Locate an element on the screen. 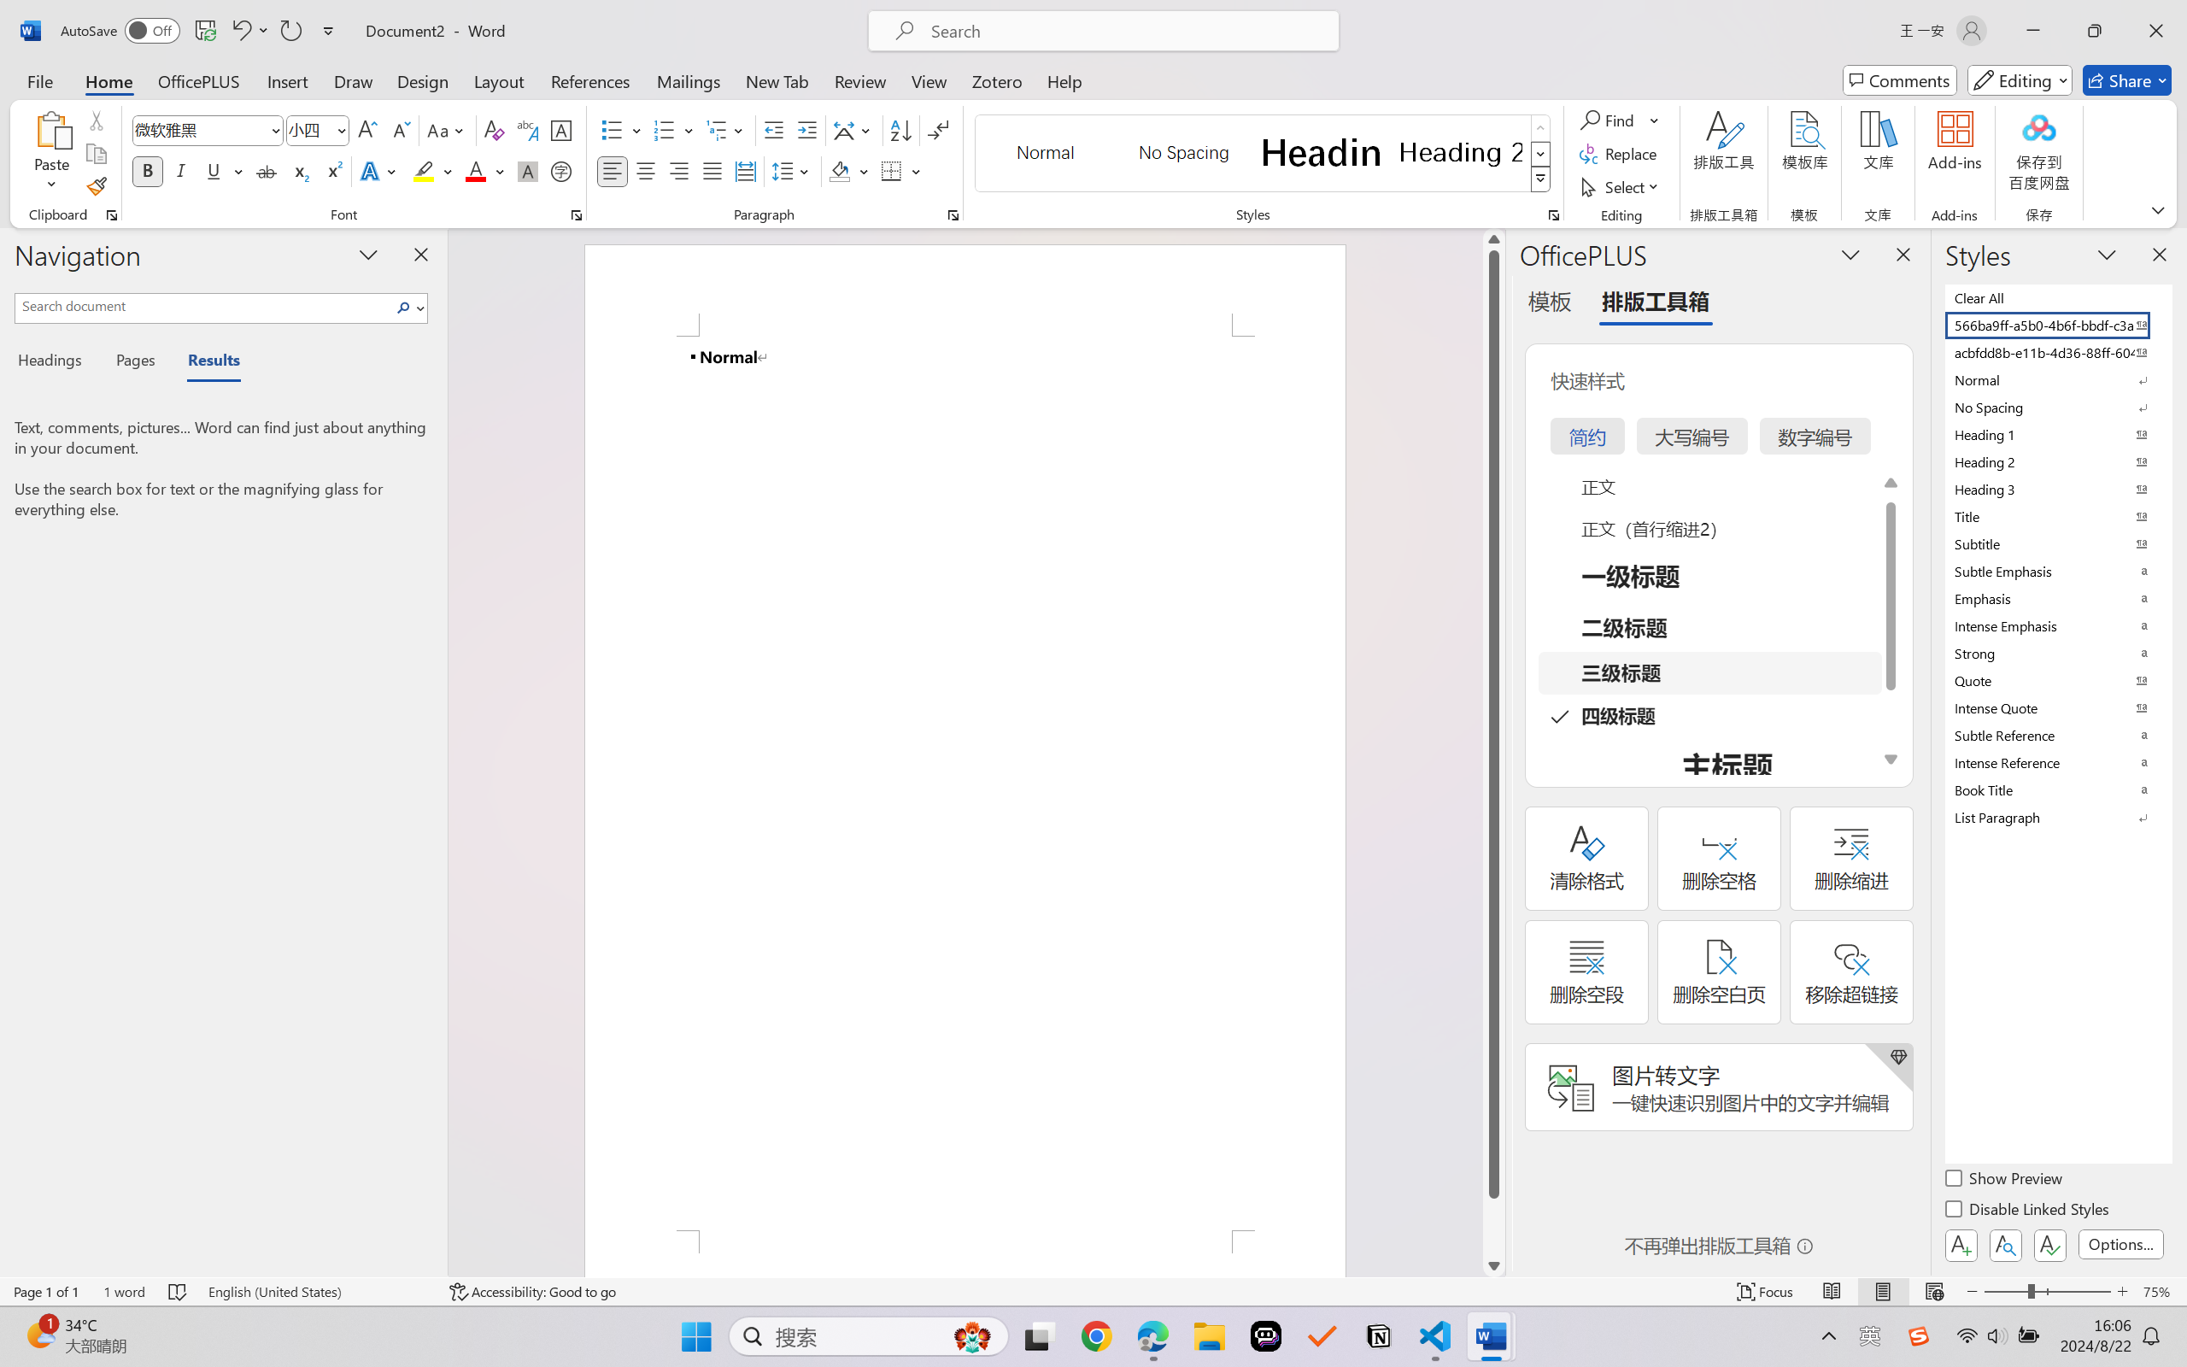 Image resolution: width=2187 pixels, height=1367 pixels. Font Color Red is located at coordinates (477, 171).